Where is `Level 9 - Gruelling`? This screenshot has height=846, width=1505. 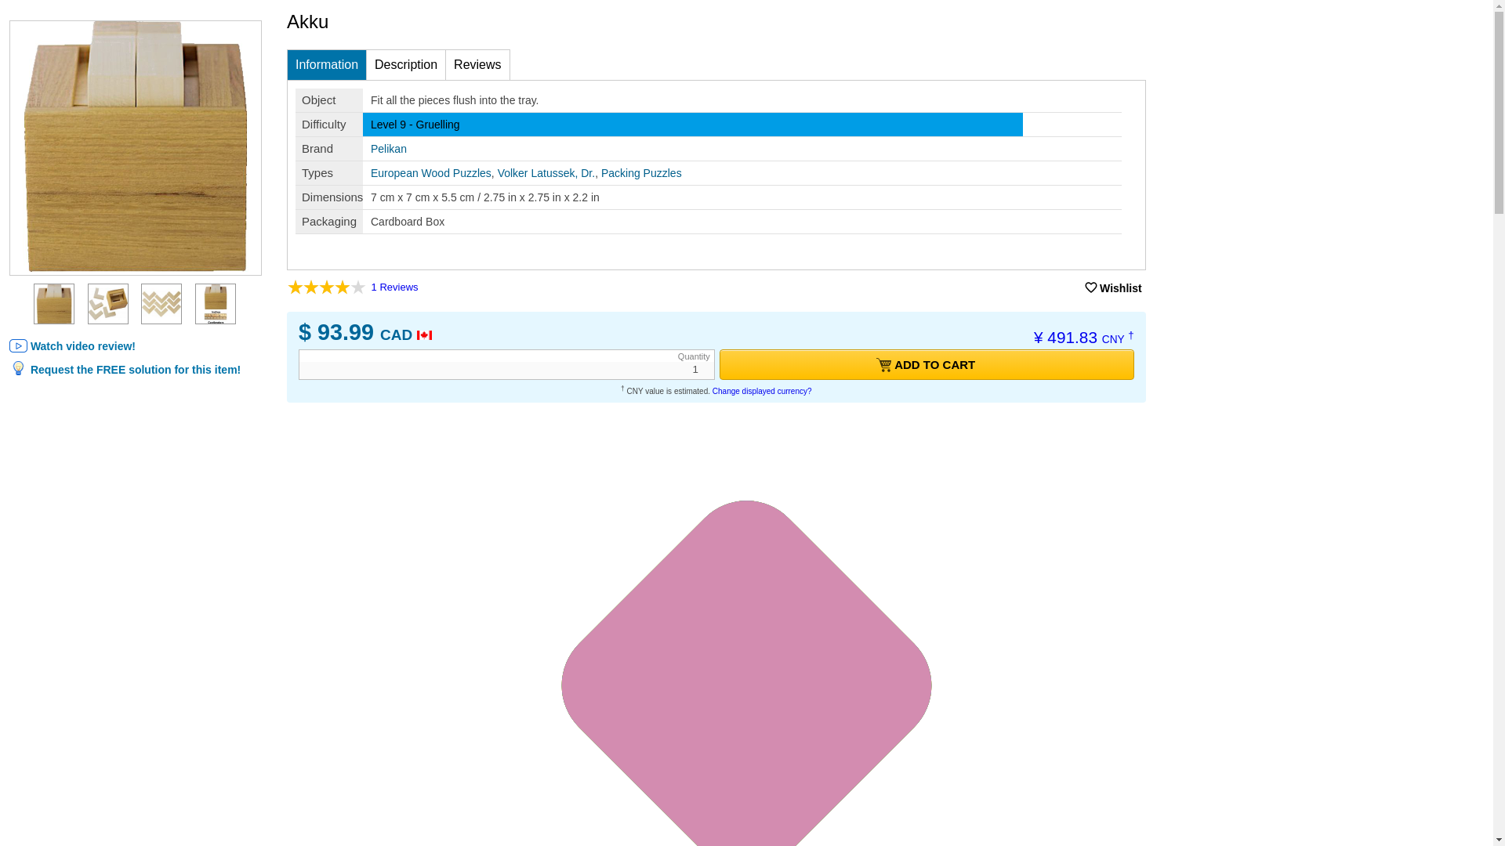
Level 9 - Gruelling is located at coordinates (415, 125).